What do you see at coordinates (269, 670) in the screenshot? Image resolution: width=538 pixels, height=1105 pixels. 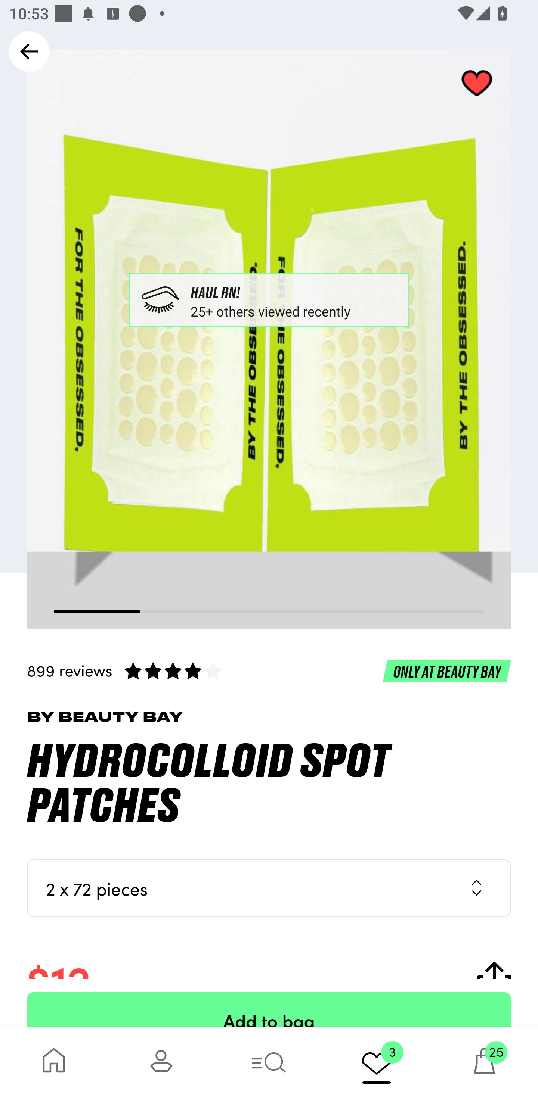 I see `899 reviews` at bounding box center [269, 670].